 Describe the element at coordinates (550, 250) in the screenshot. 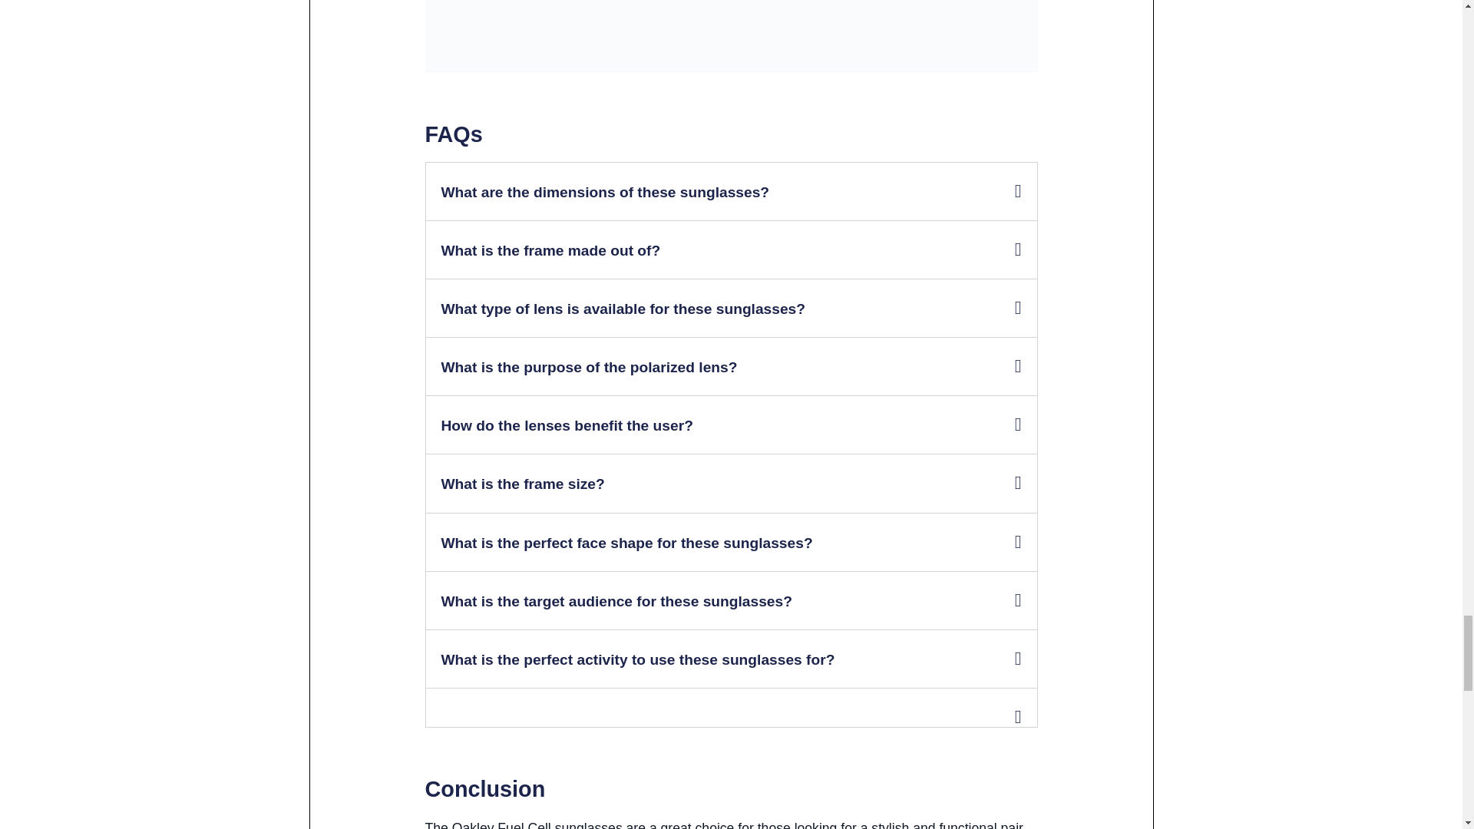

I see `What is the frame made out of?` at that location.